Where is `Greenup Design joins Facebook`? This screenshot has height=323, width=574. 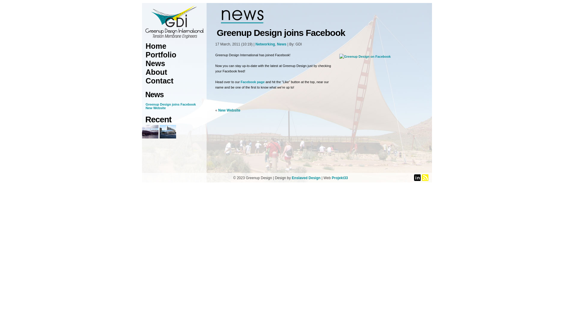
Greenup Design joins Facebook is located at coordinates (171, 104).